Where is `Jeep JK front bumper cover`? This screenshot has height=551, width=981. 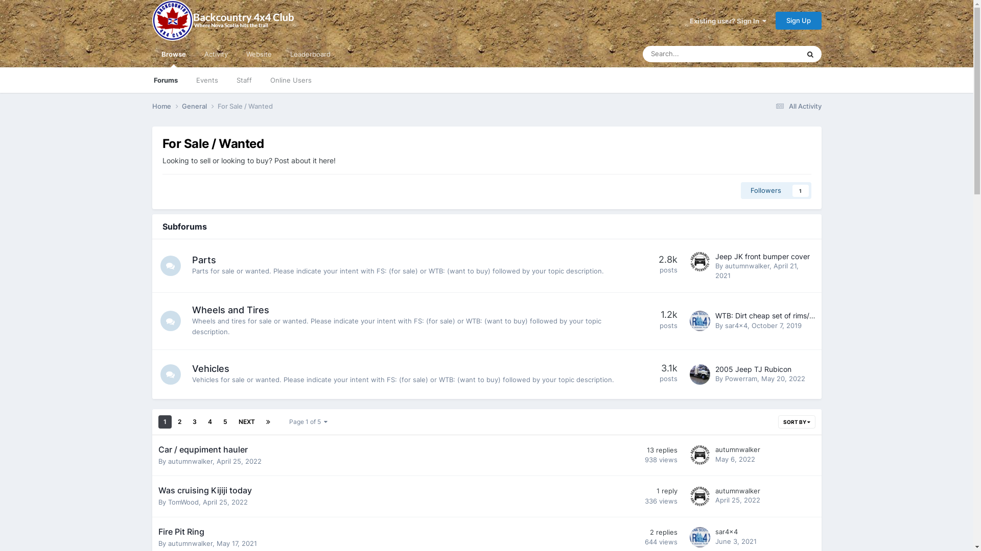
Jeep JK front bumper cover is located at coordinates (762, 256).